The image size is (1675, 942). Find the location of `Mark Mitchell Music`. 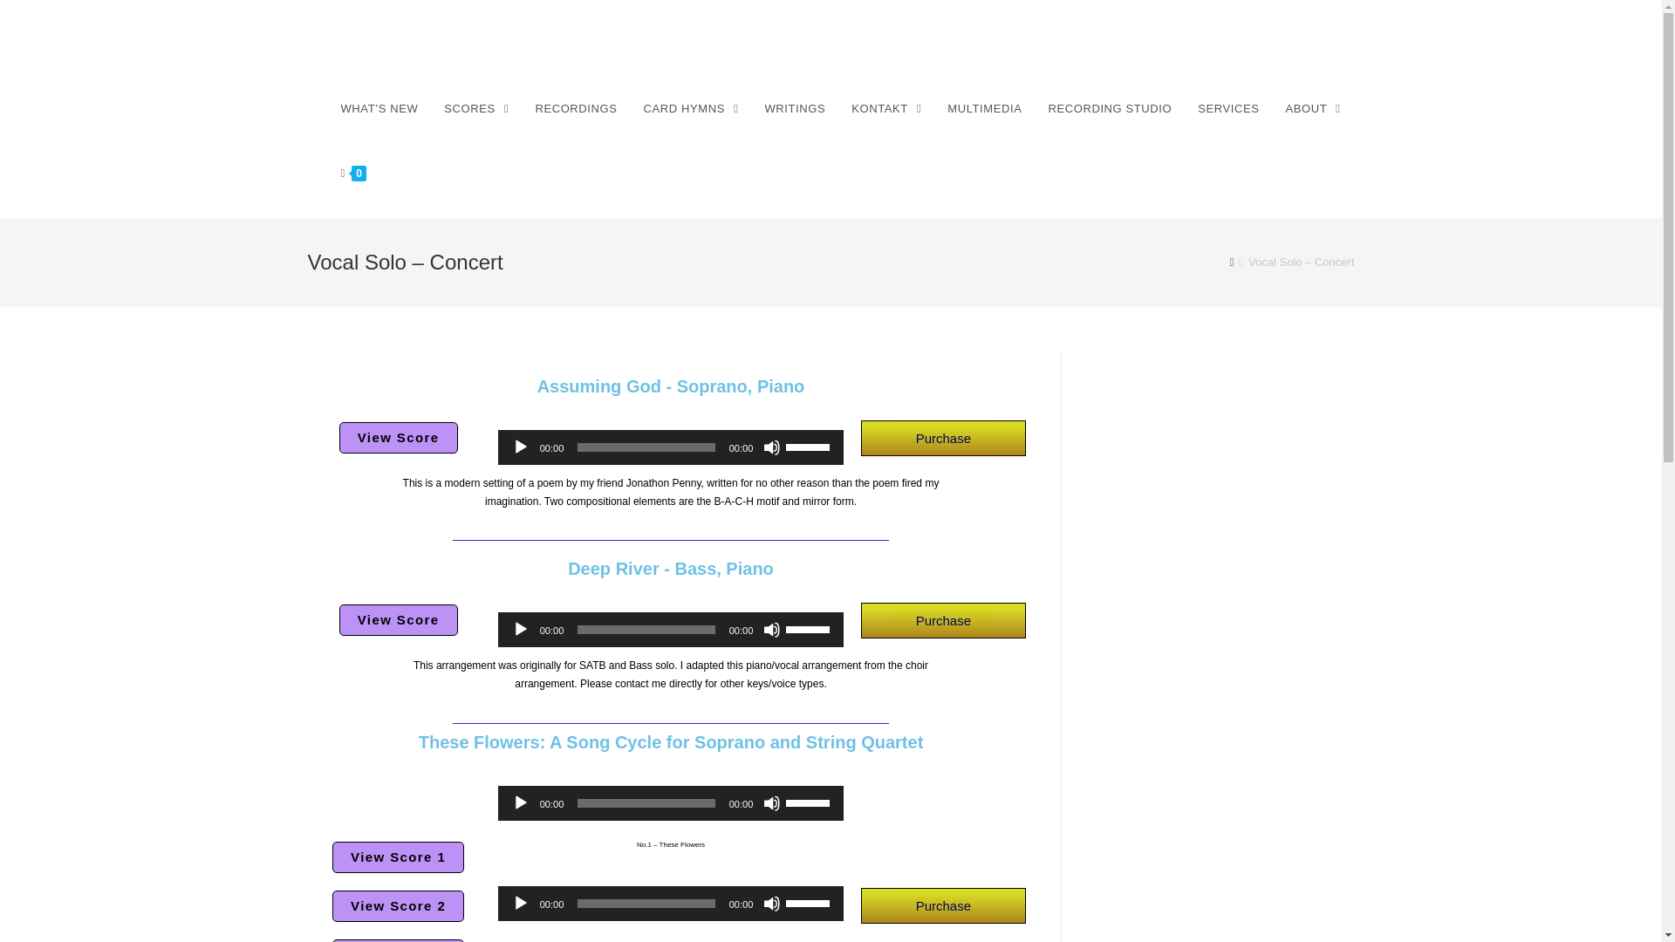

Mark Mitchell Music is located at coordinates (422, 44).